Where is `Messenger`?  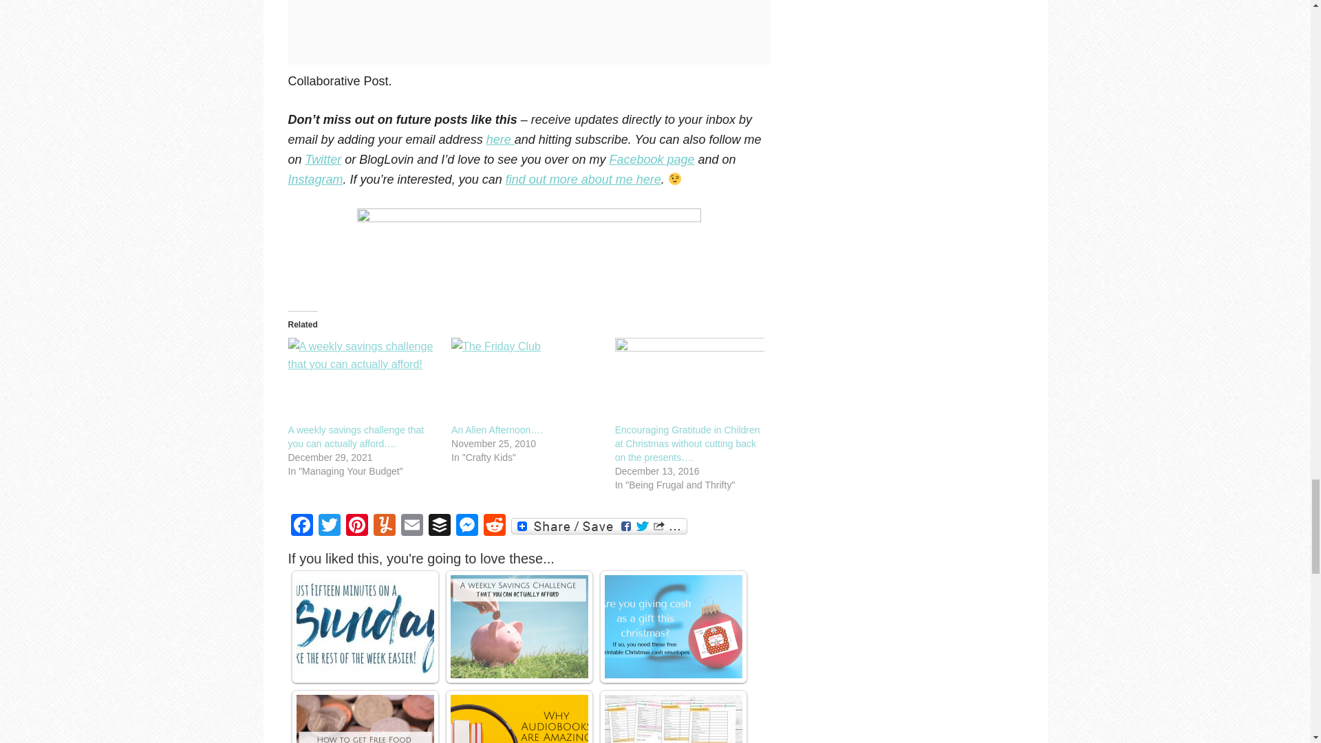
Messenger is located at coordinates (466, 527).